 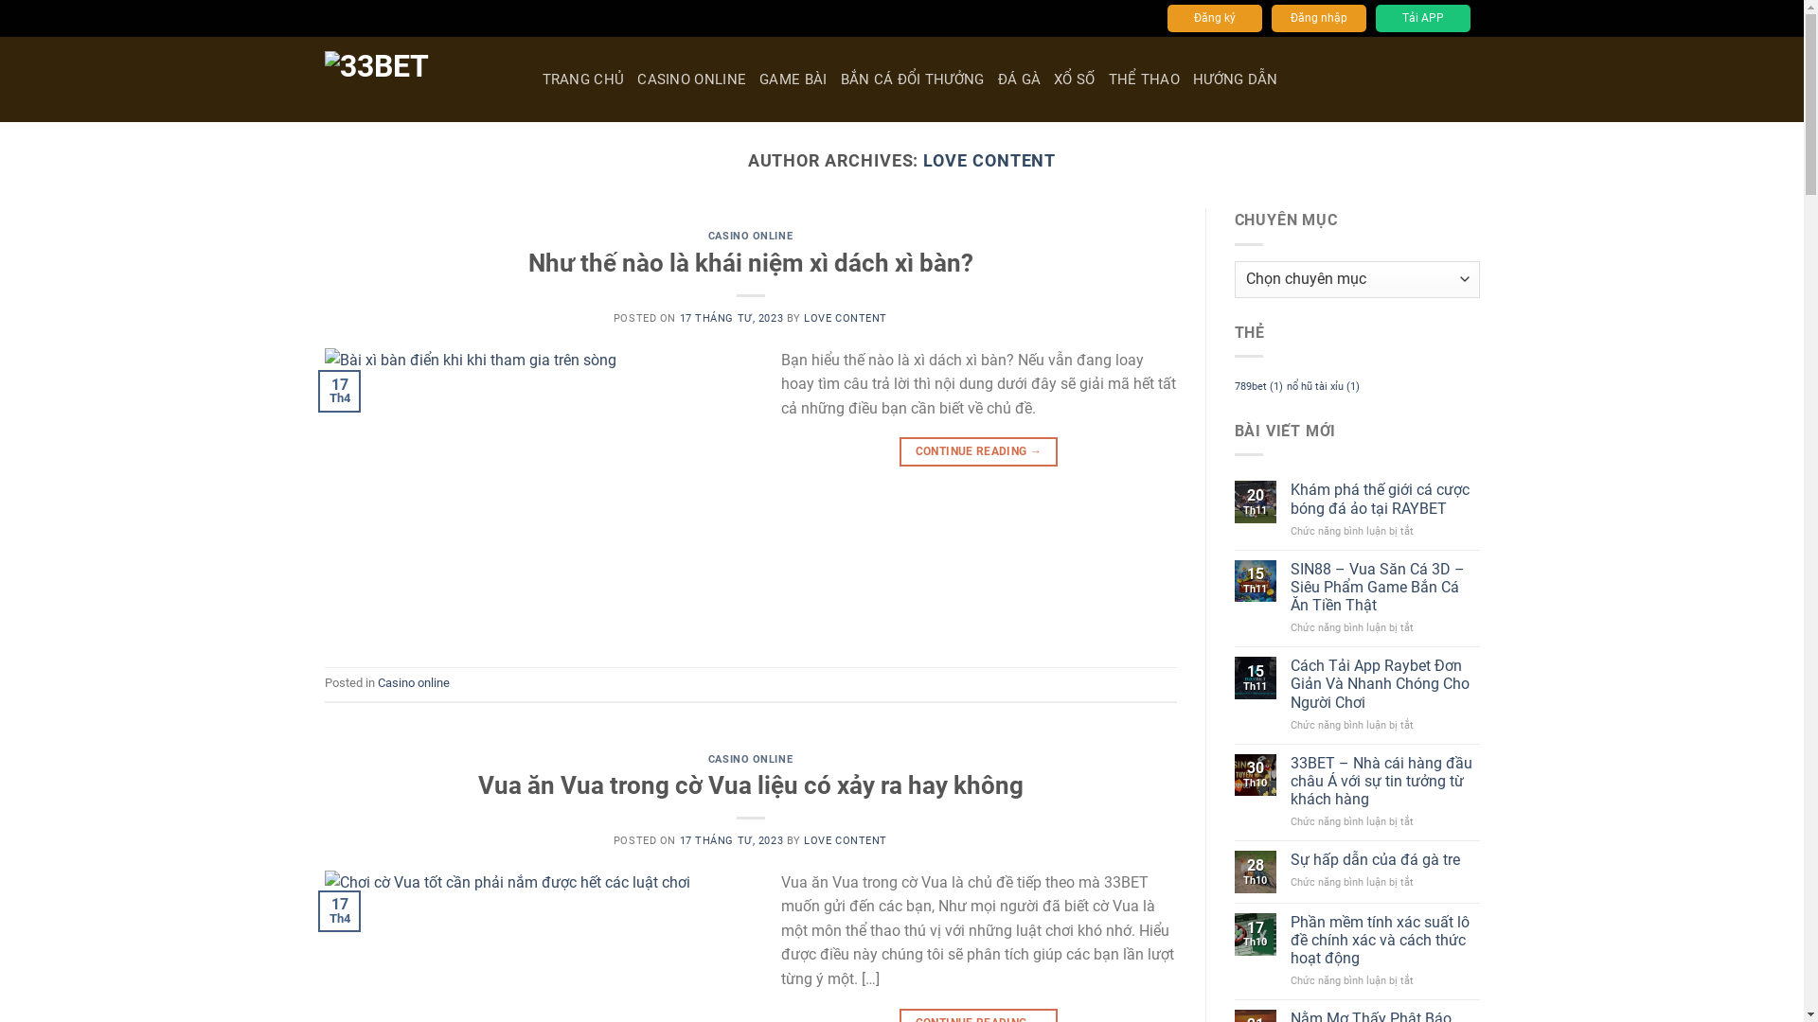 I want to click on CASINO ONLINE, so click(x=750, y=759).